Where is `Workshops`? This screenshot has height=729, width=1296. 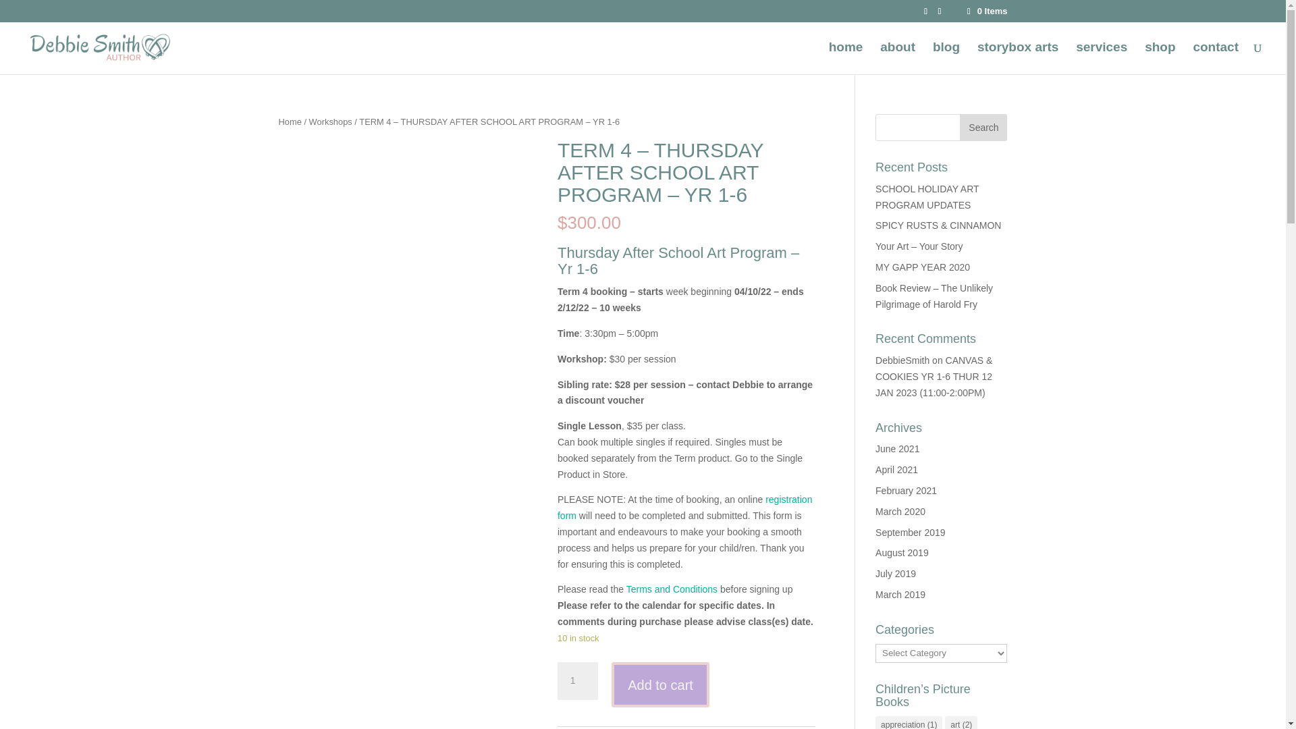
Workshops is located at coordinates (331, 122).